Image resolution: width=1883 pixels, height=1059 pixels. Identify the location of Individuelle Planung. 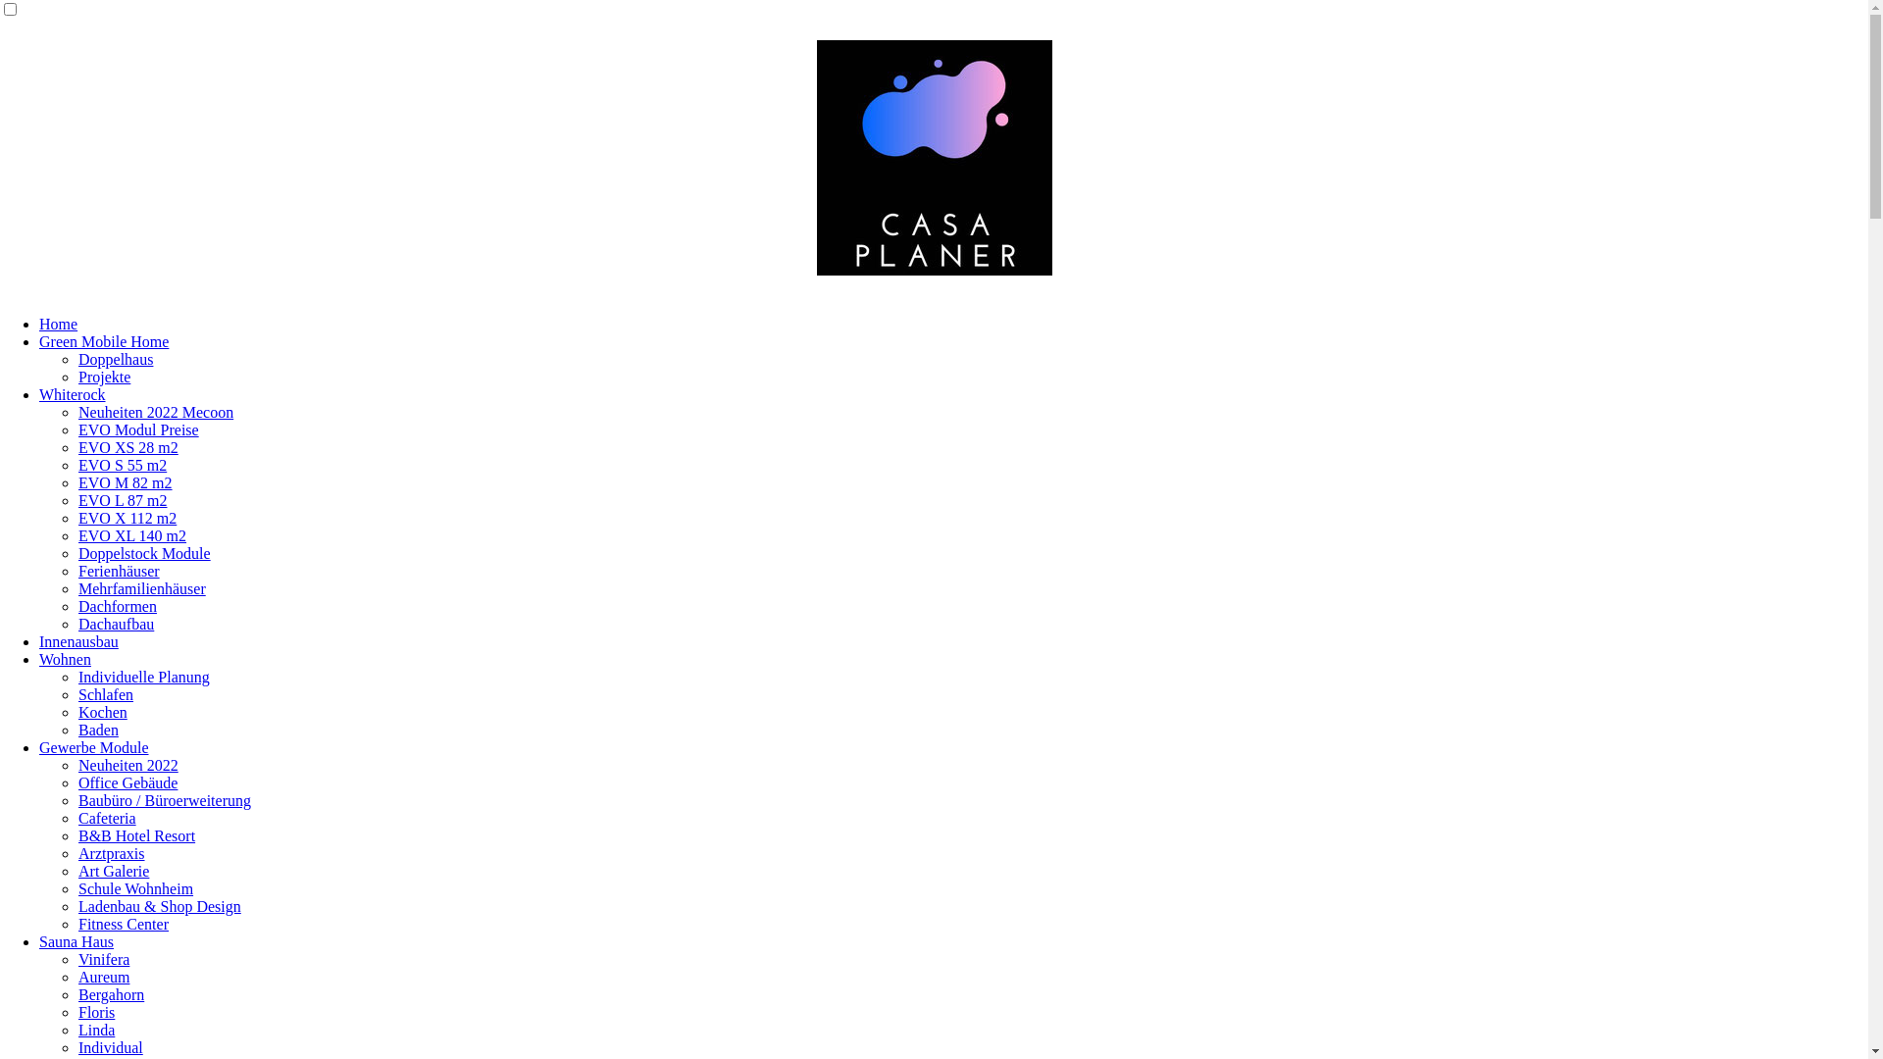
(144, 677).